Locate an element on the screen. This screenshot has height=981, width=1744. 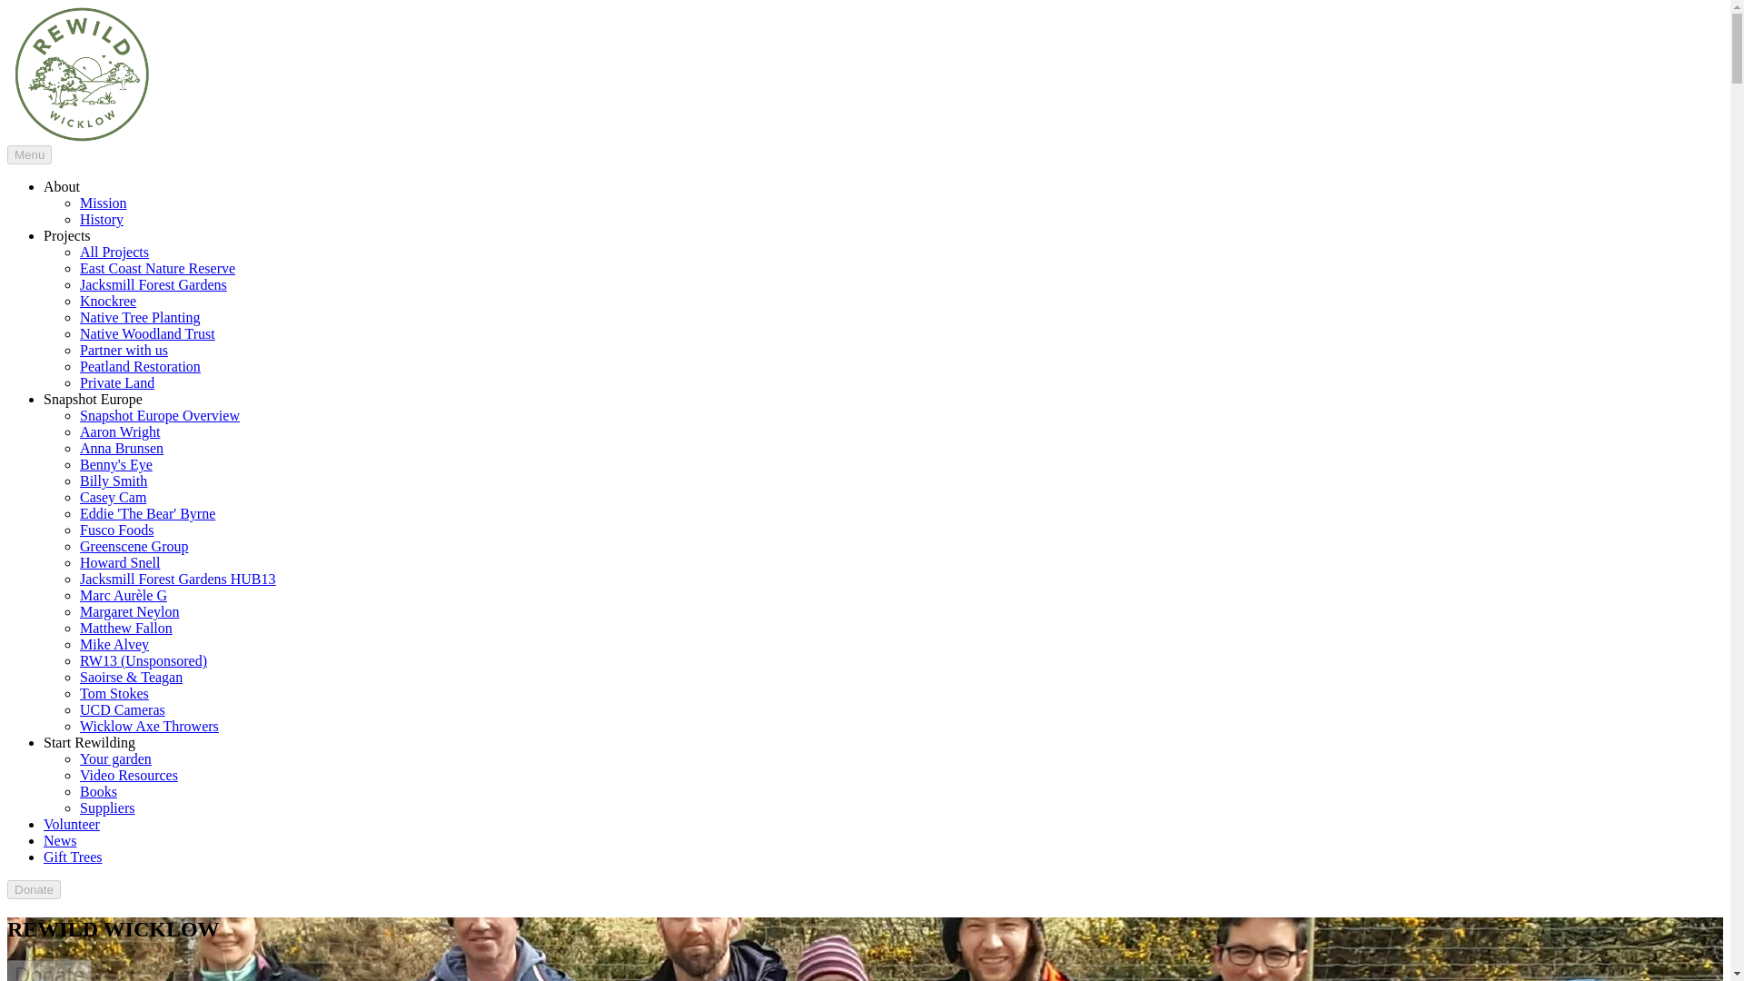
Jacksmill Forest Gardens is located at coordinates (153, 283).